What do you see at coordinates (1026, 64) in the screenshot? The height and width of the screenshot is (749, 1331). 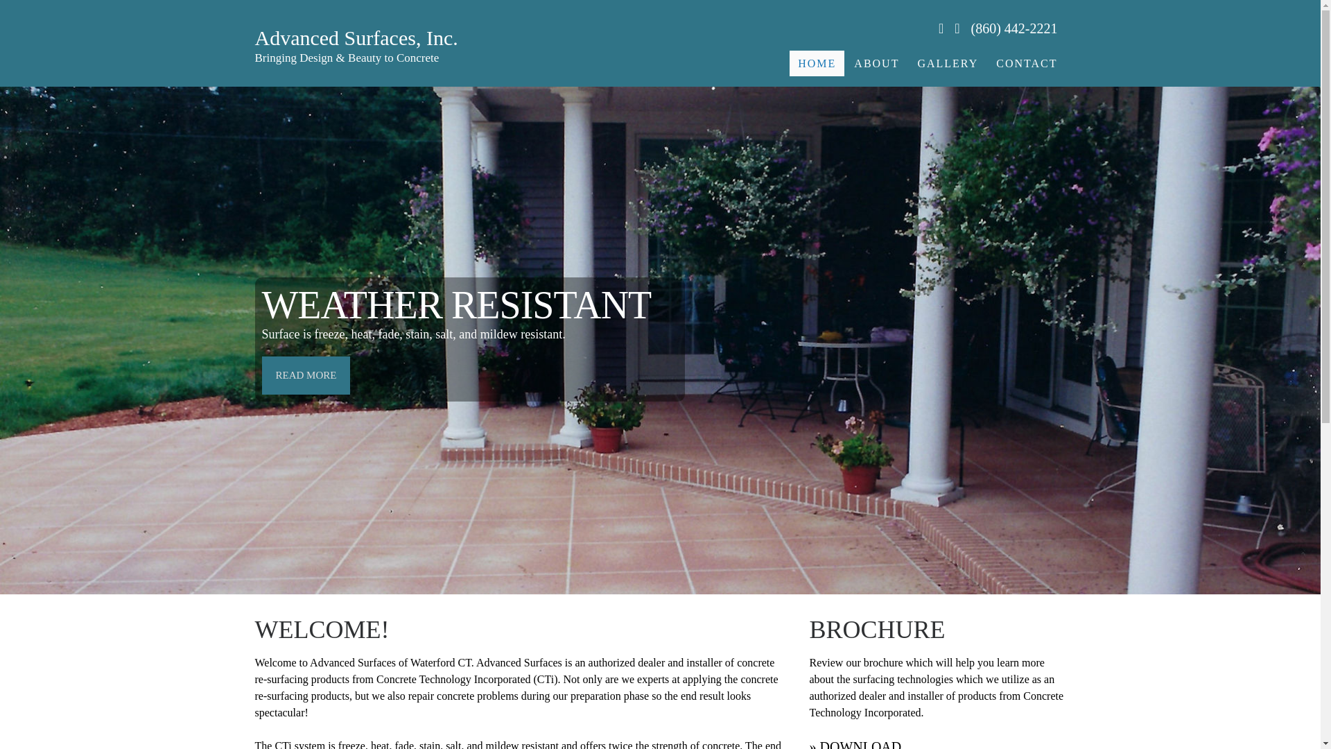 I see `Contact information for Advanced Surfaces, Inc` at bounding box center [1026, 64].